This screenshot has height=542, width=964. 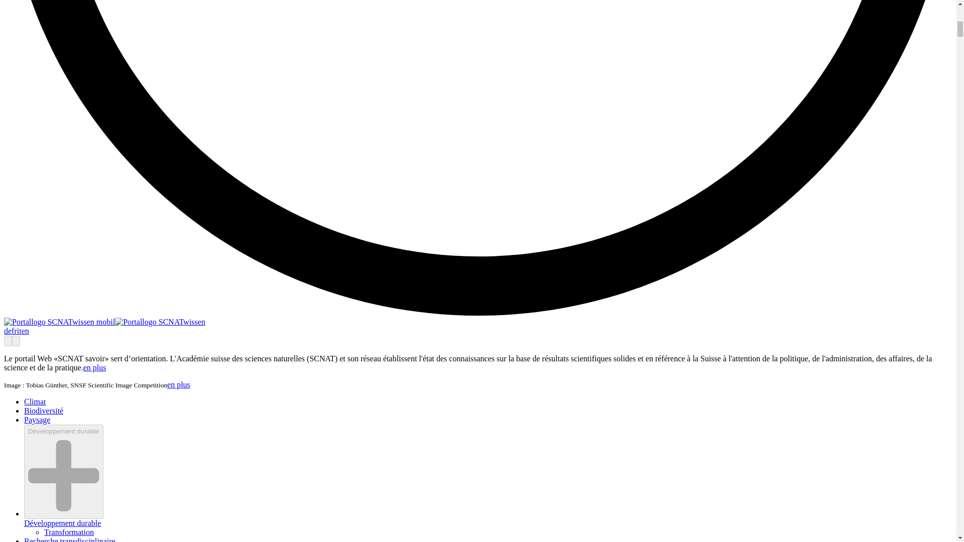 I want to click on en plus, so click(x=178, y=384).